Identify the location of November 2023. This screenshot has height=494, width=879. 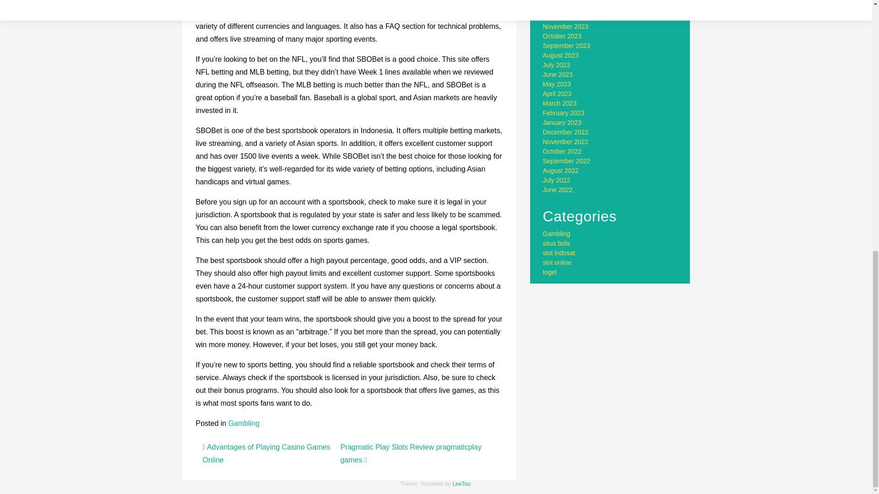
(566, 26).